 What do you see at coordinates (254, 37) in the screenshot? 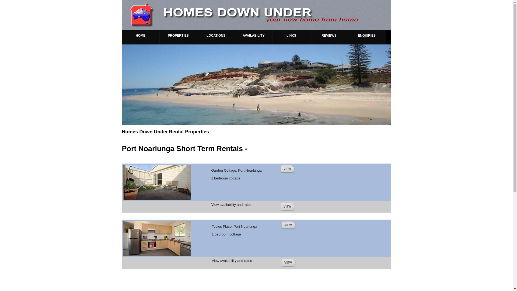
I see `AVAILABILITY` at bounding box center [254, 37].